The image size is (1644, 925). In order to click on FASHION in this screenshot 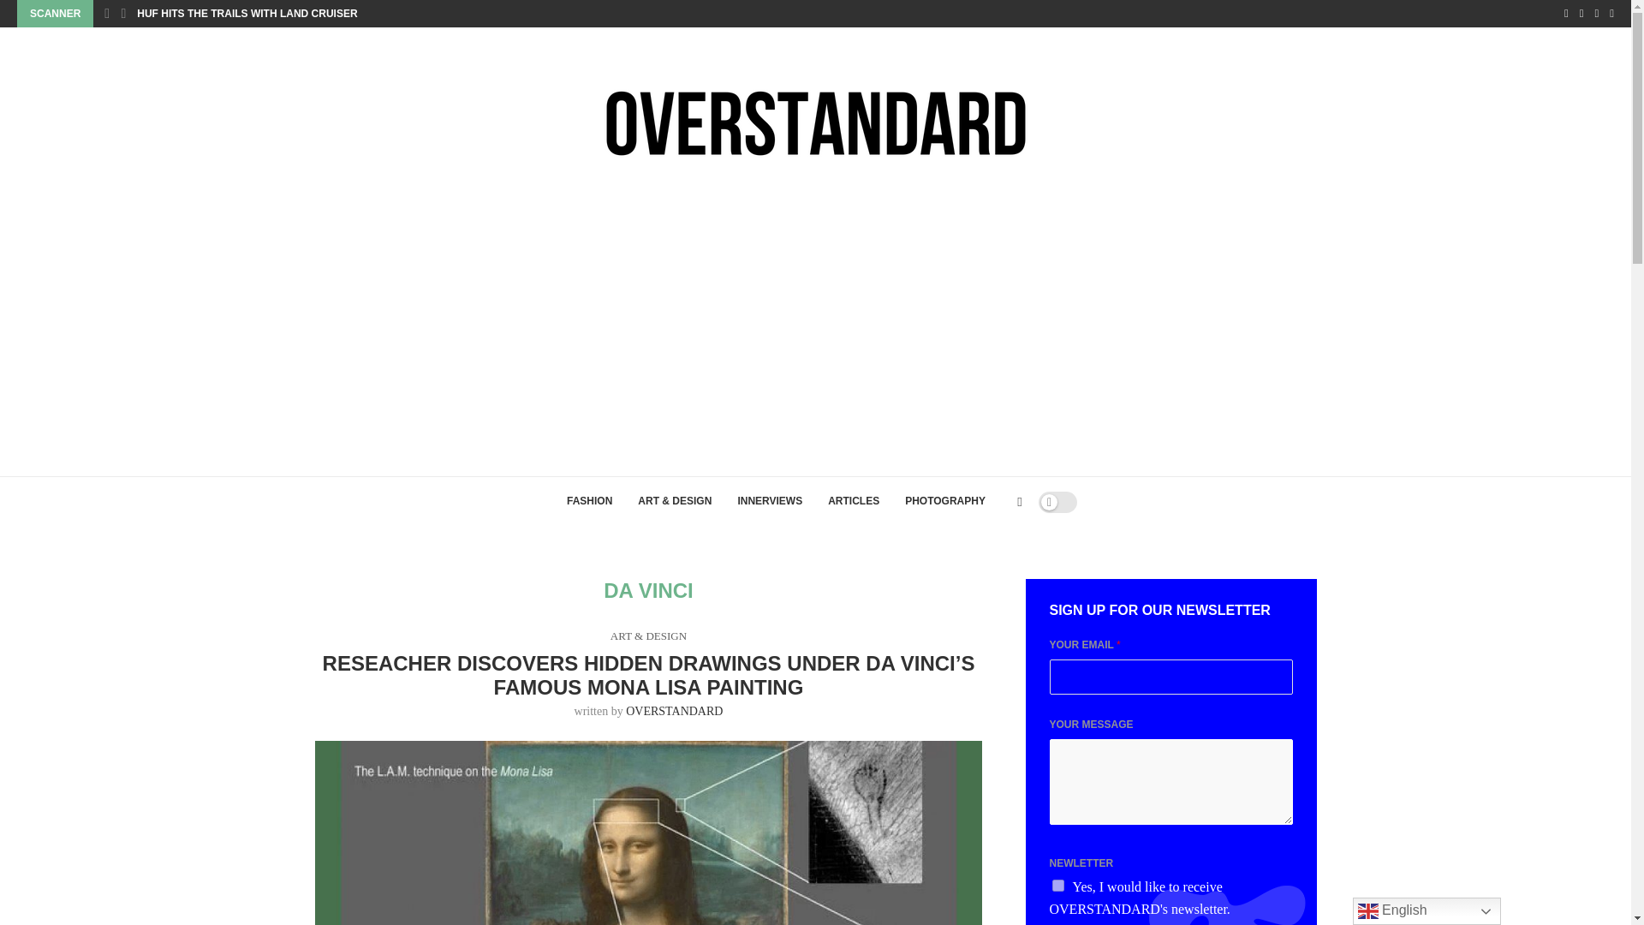, I will do `click(589, 502)`.